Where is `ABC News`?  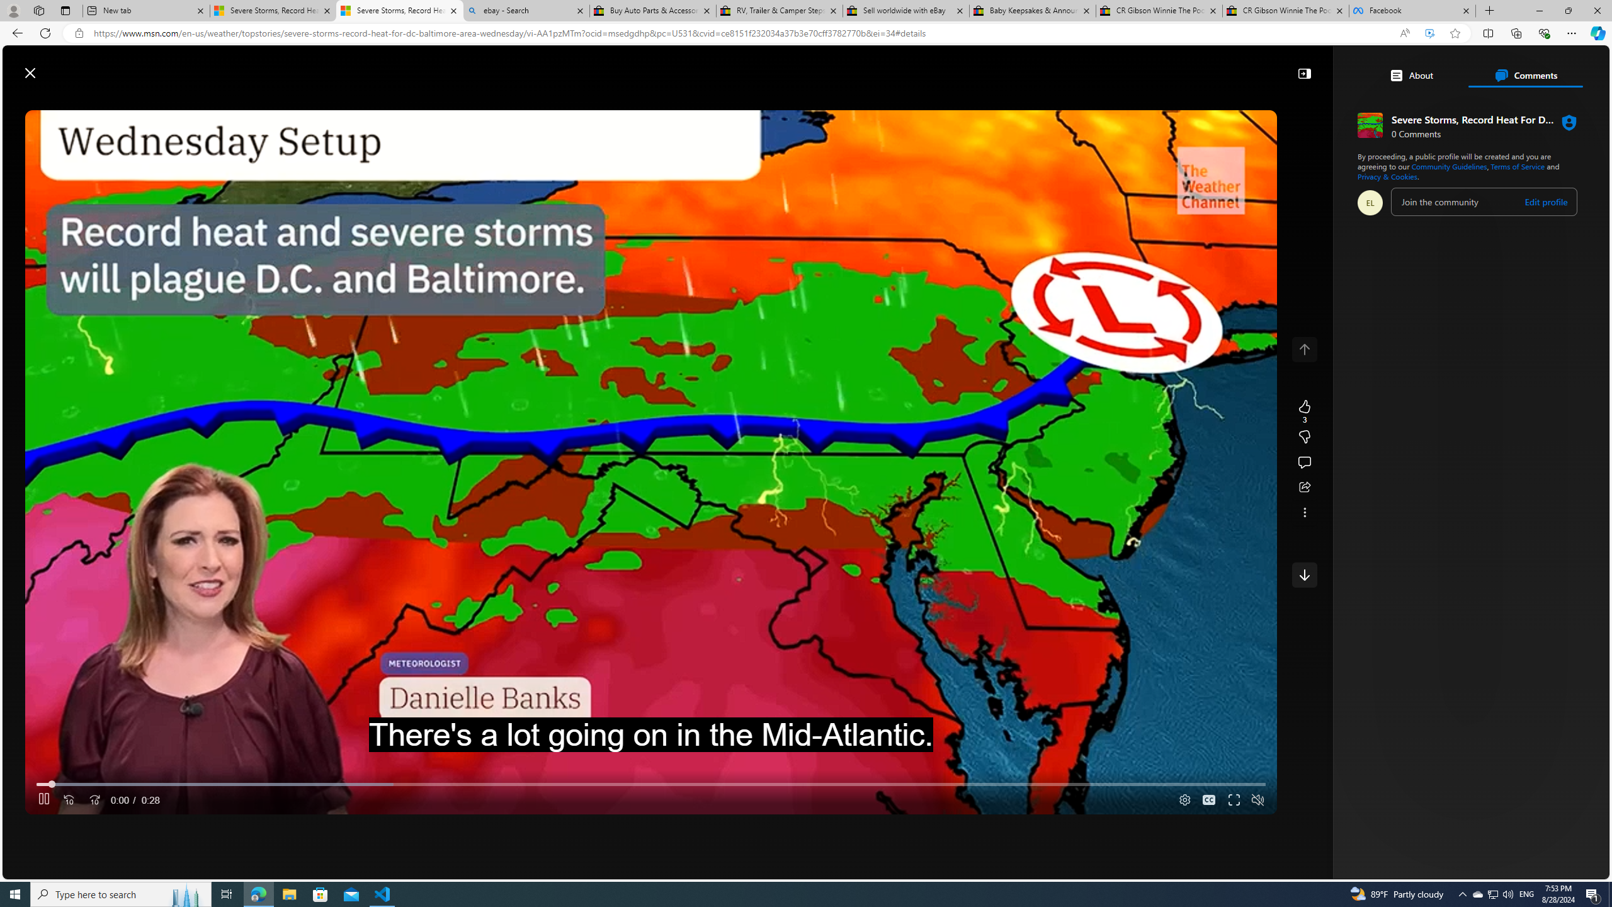
ABC News is located at coordinates (1296, 461).